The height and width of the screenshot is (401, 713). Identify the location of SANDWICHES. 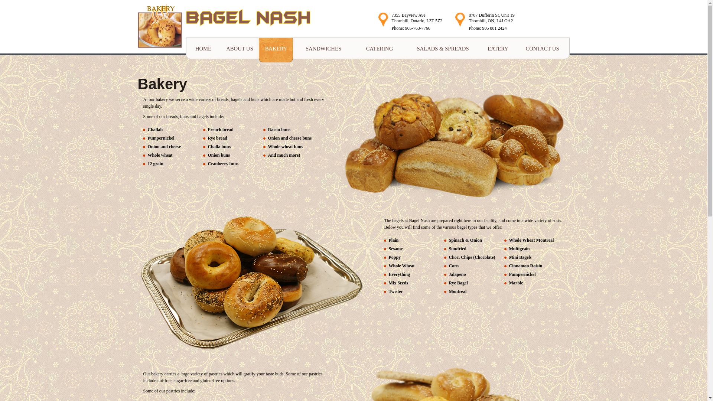
(322, 49).